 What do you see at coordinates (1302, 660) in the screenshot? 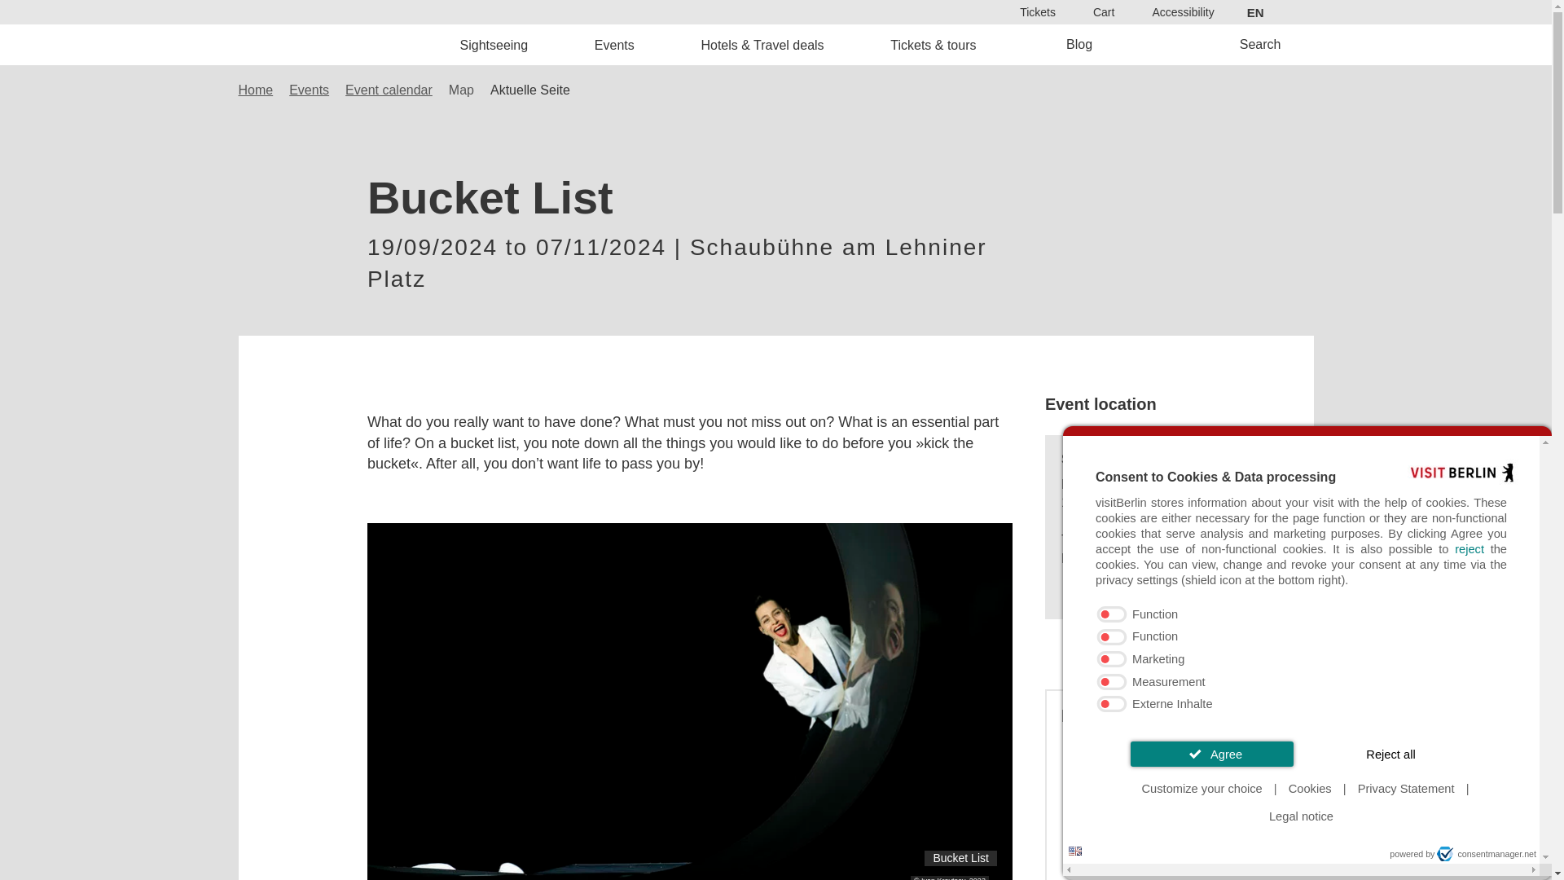
I see `Purpose` at bounding box center [1302, 660].